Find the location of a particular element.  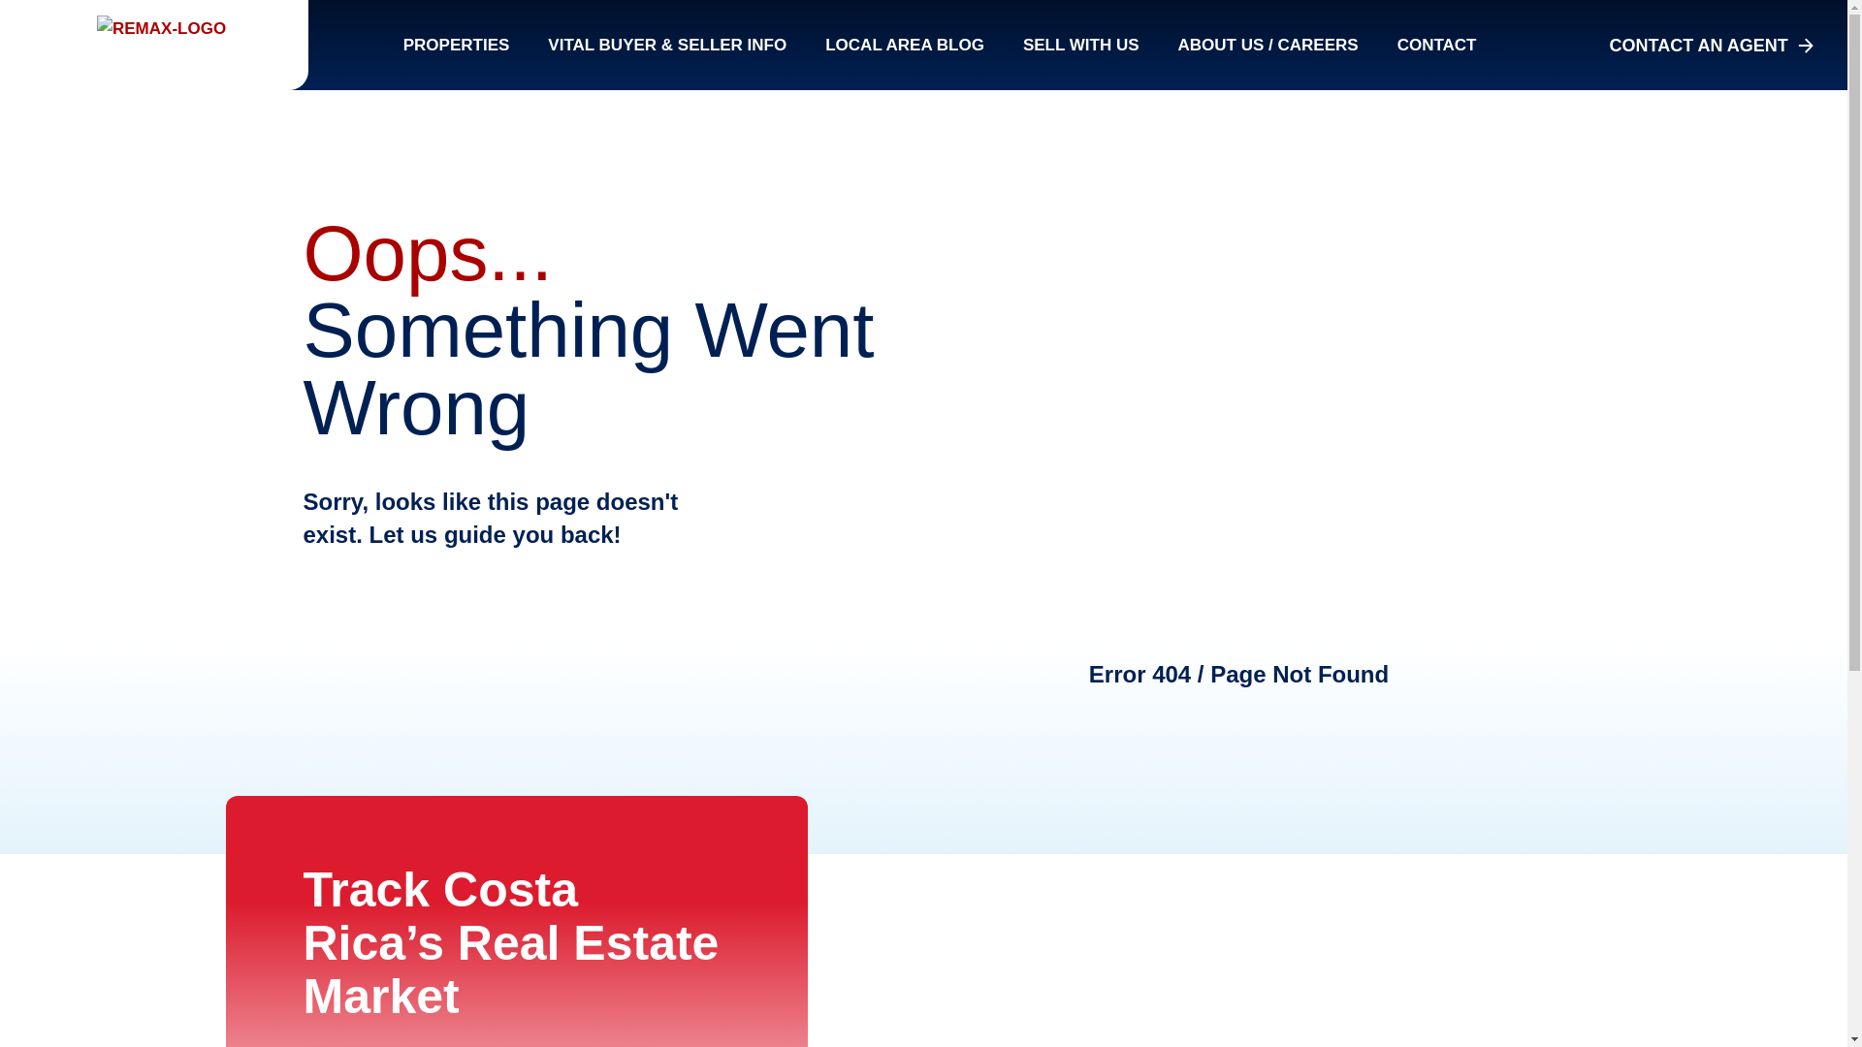

GO TO HOMEPAGE is located at coordinates (440, 644).